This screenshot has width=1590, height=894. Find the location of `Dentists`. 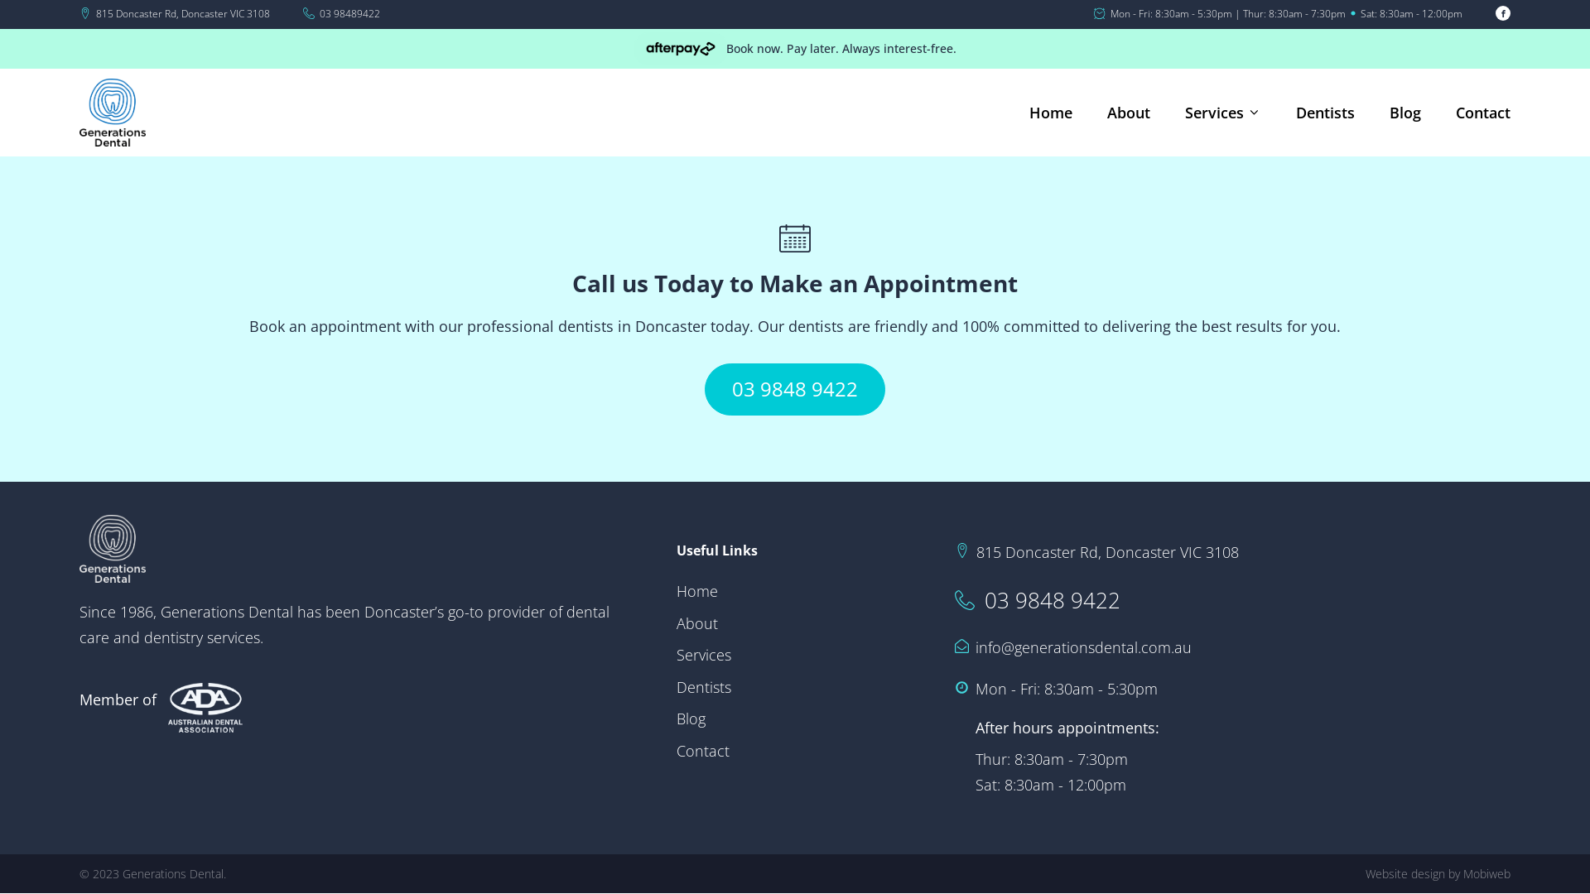

Dentists is located at coordinates (1325, 113).